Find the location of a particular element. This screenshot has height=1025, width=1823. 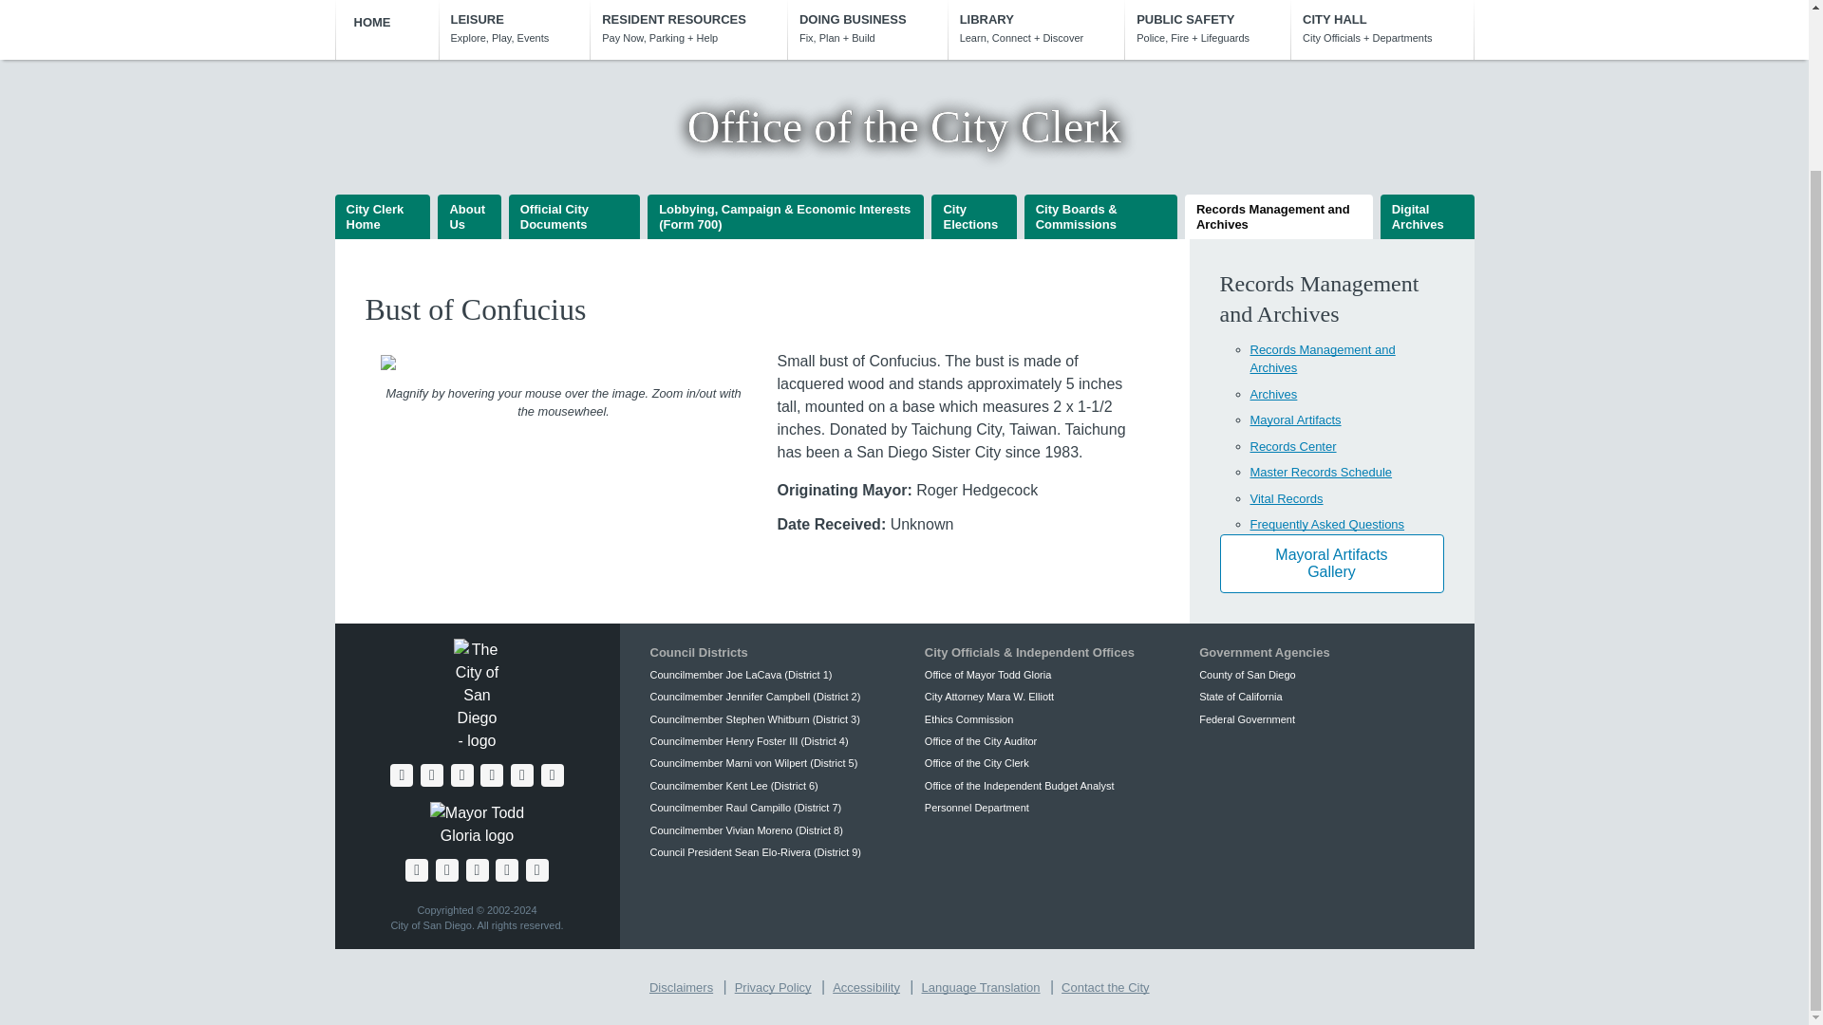

Facebook is located at coordinates (401, 774).